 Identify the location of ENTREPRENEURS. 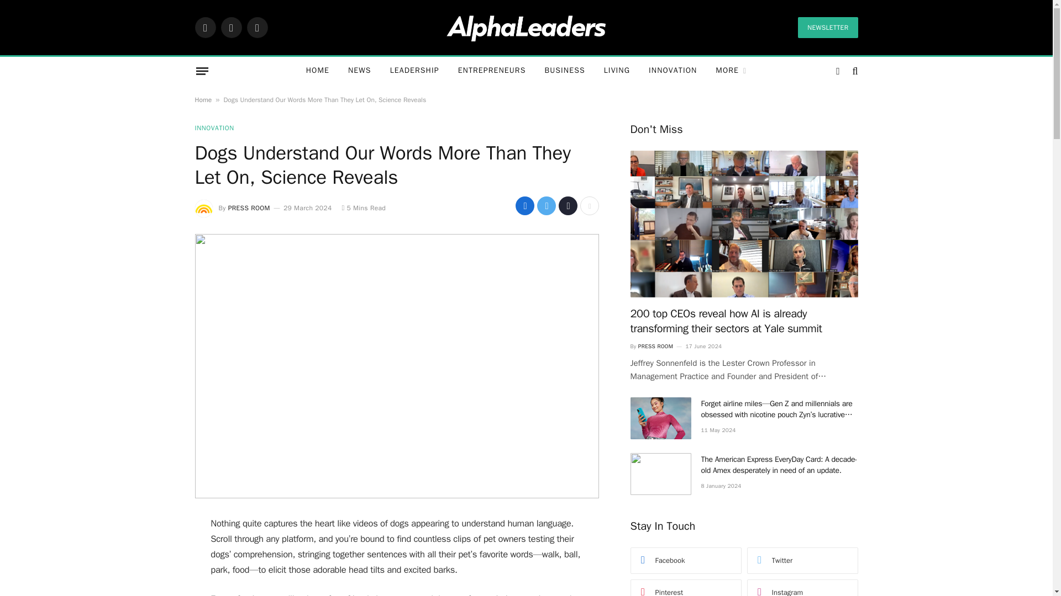
(492, 71).